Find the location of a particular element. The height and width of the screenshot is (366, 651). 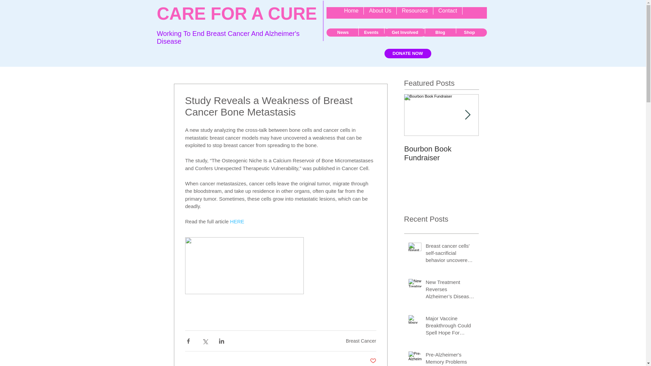

CARE FOR A CURE is located at coordinates (237, 14).